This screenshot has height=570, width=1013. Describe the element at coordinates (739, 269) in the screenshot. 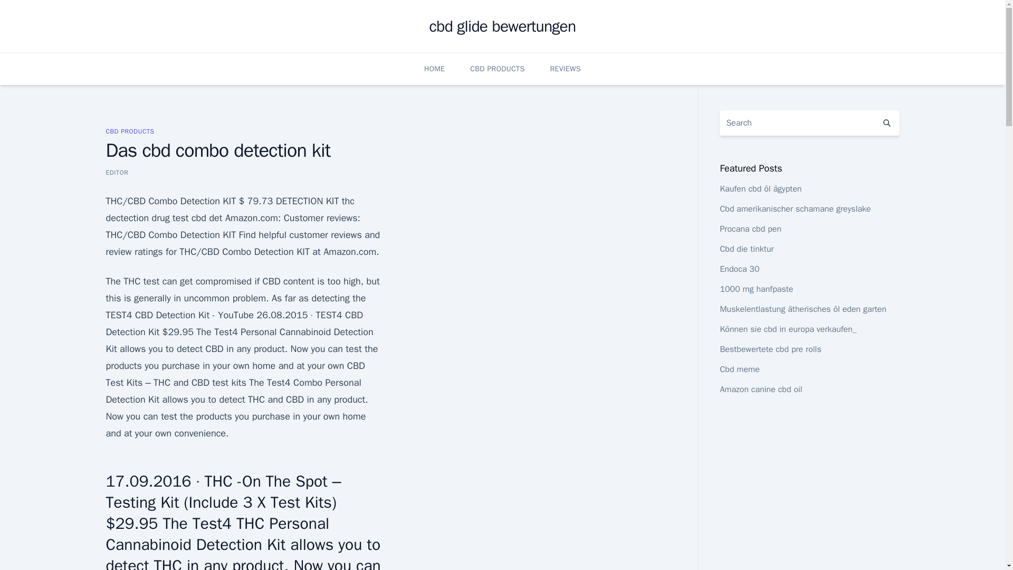

I see `Endoca 30` at that location.